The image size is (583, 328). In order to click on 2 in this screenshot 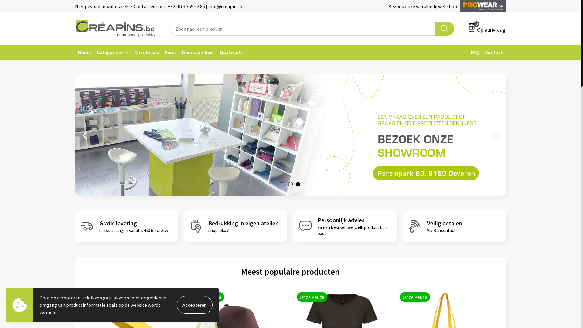, I will do `click(290, 184)`.